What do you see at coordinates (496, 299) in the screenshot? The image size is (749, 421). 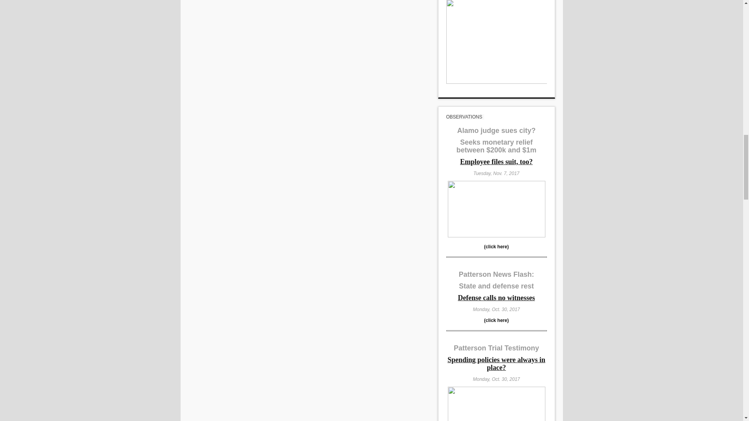 I see `Defense calls no witnesses` at bounding box center [496, 299].